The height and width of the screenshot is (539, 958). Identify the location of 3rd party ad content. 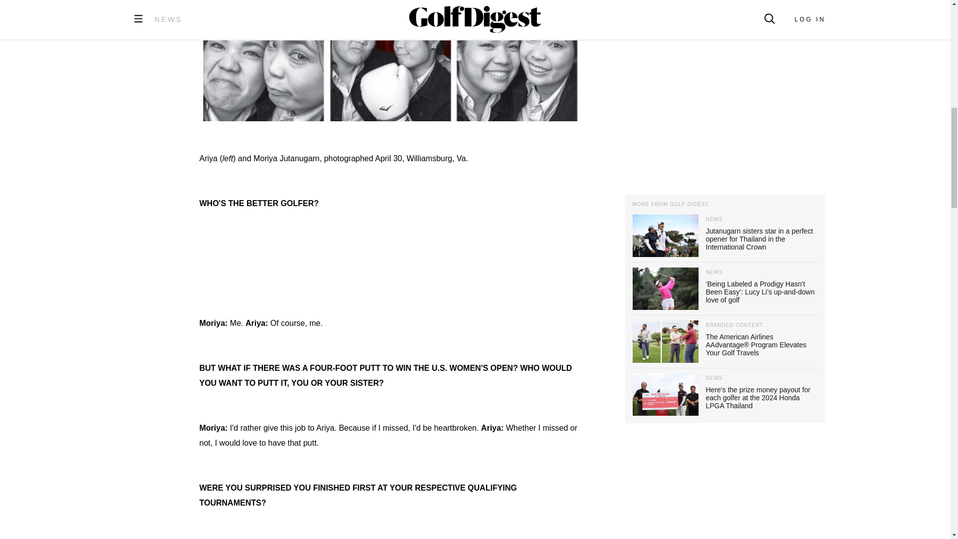
(390, 264).